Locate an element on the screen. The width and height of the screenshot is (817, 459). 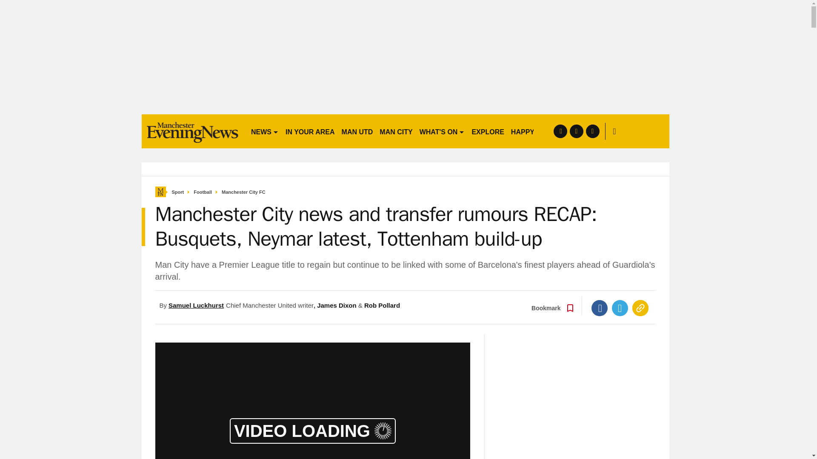
NEWS is located at coordinates (265, 131).